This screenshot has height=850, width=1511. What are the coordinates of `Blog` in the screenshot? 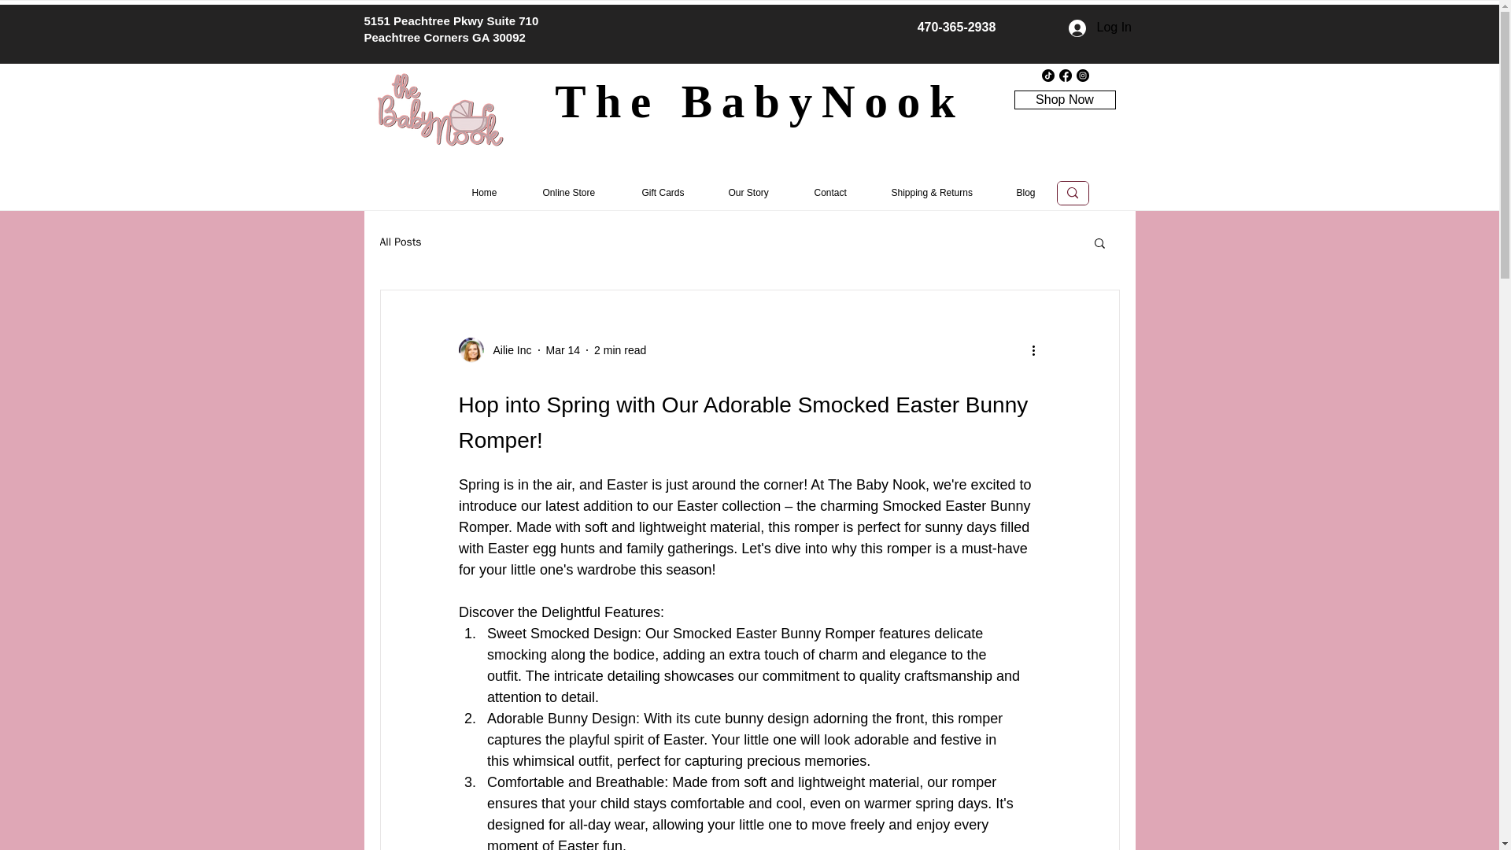 It's located at (1031, 194).